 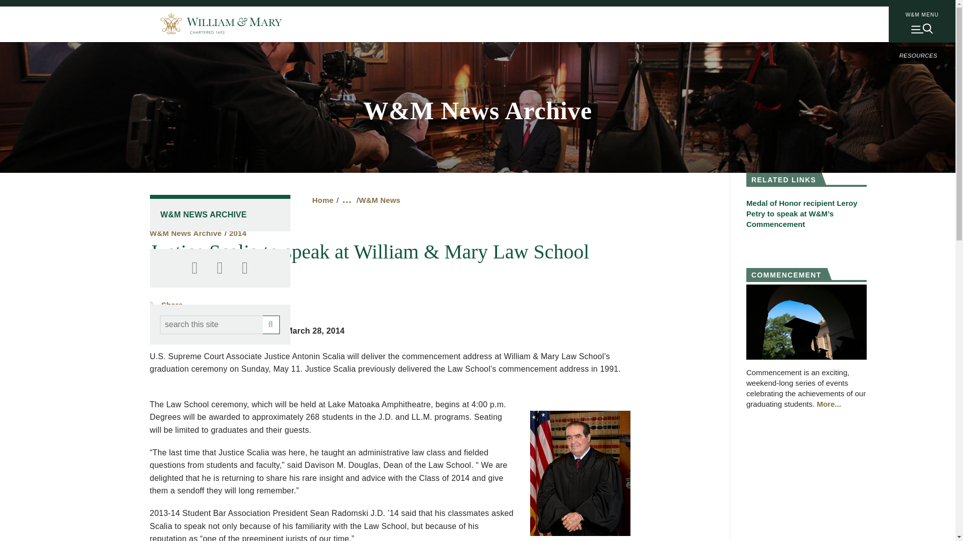 What do you see at coordinates (220, 268) in the screenshot?
I see `X` at bounding box center [220, 268].